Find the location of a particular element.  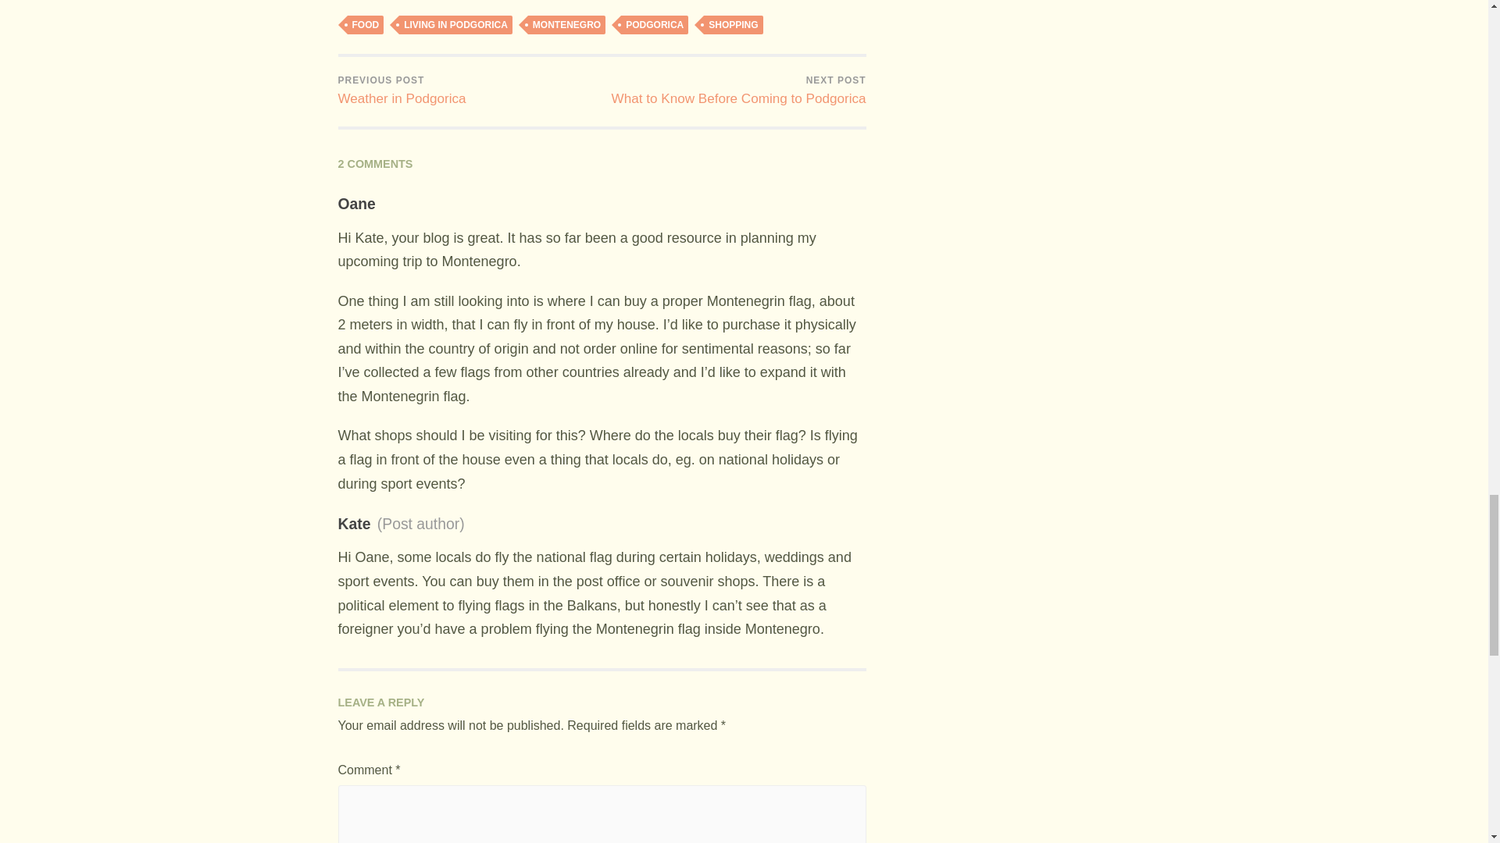

PODGORICA is located at coordinates (402, 92).